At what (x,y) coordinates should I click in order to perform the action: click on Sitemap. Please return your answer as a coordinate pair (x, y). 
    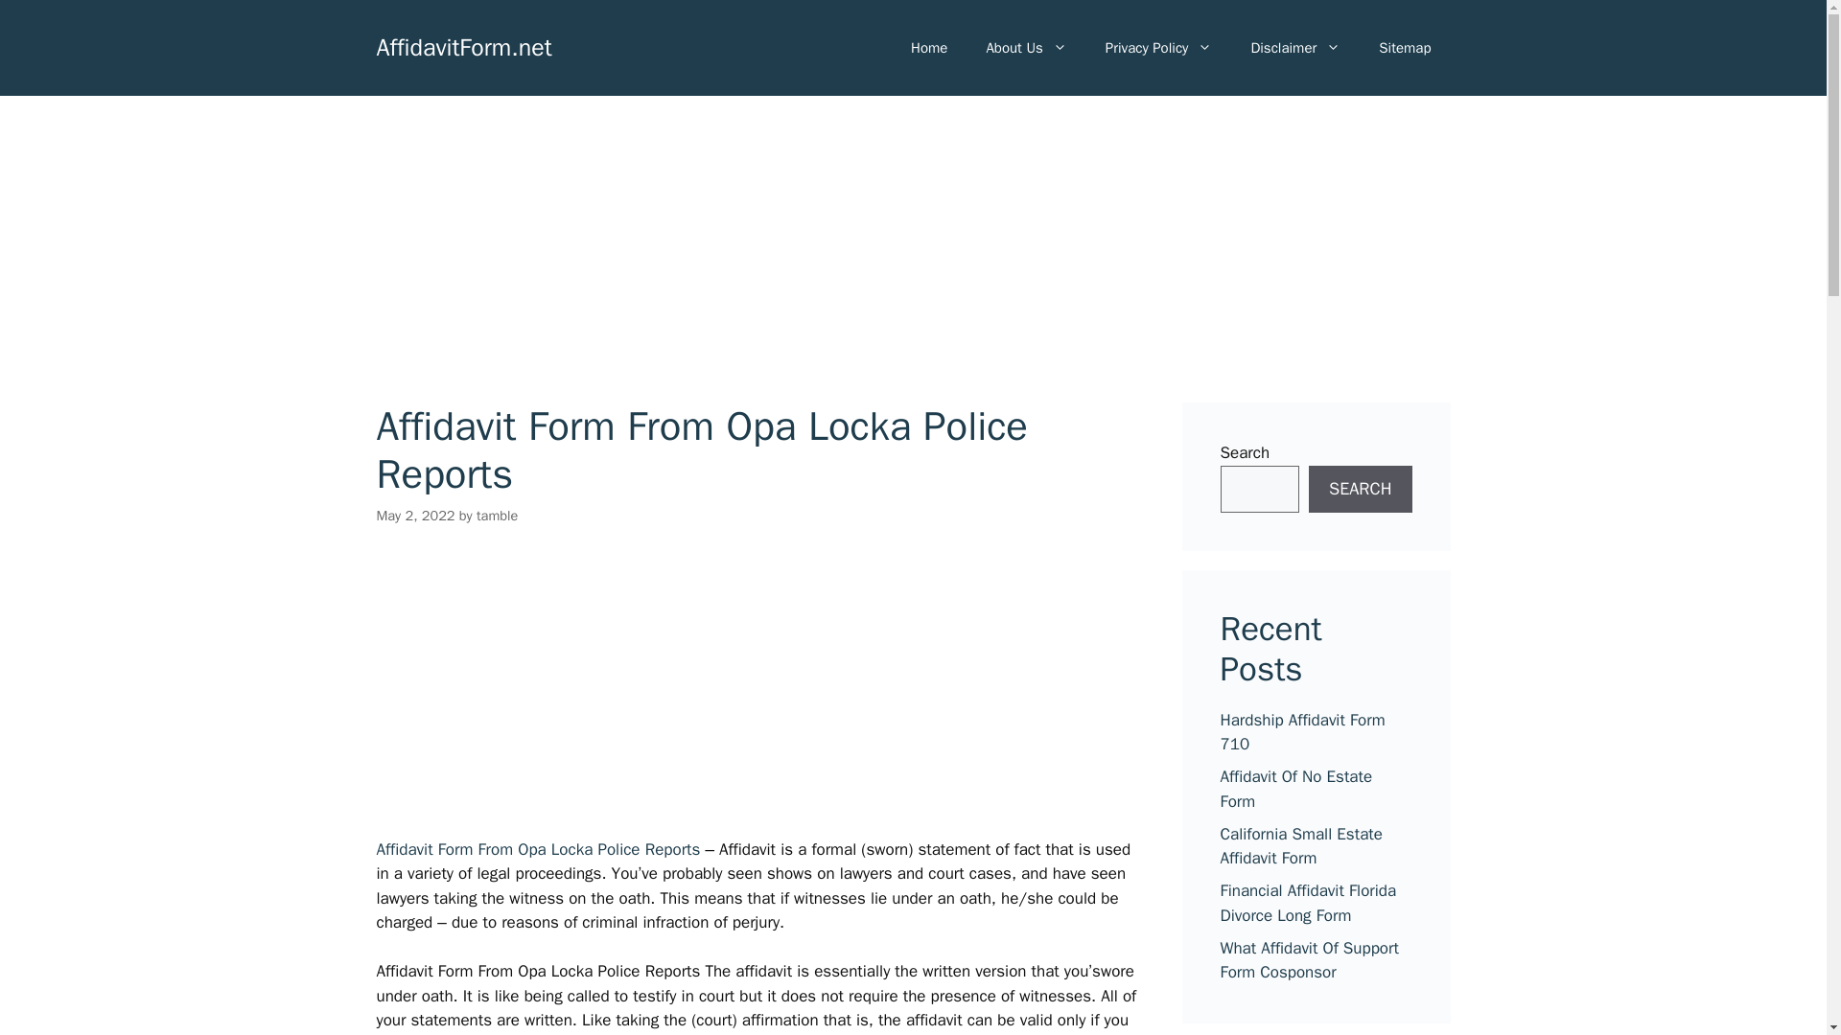
    Looking at the image, I should click on (1405, 48).